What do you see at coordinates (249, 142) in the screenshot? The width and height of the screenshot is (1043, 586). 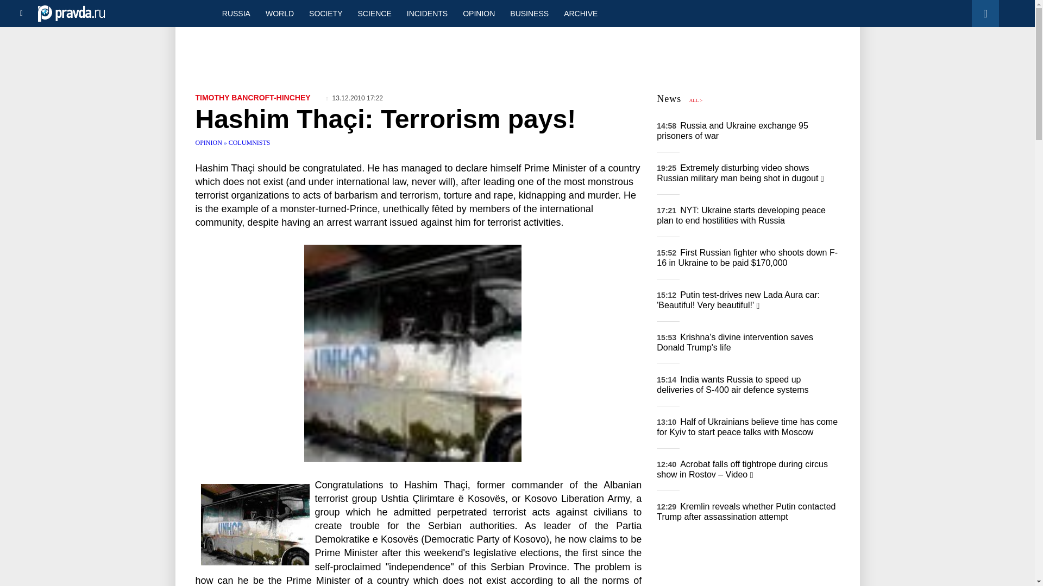 I see `COLUMNISTS` at bounding box center [249, 142].